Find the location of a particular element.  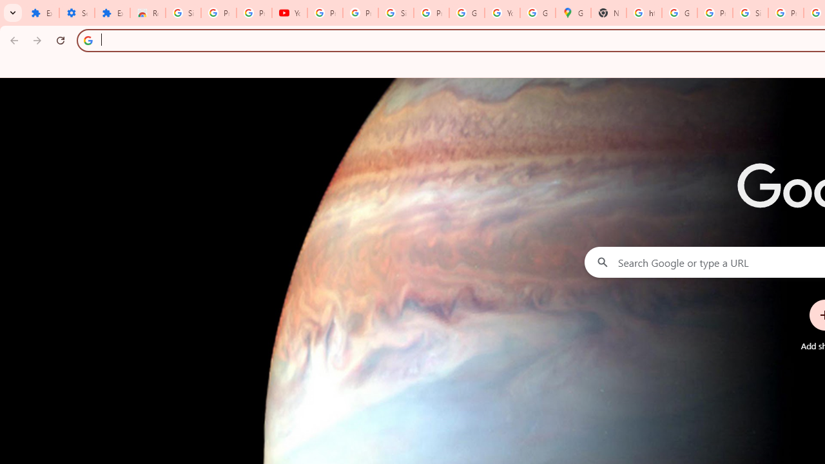

New Tab is located at coordinates (608, 13).